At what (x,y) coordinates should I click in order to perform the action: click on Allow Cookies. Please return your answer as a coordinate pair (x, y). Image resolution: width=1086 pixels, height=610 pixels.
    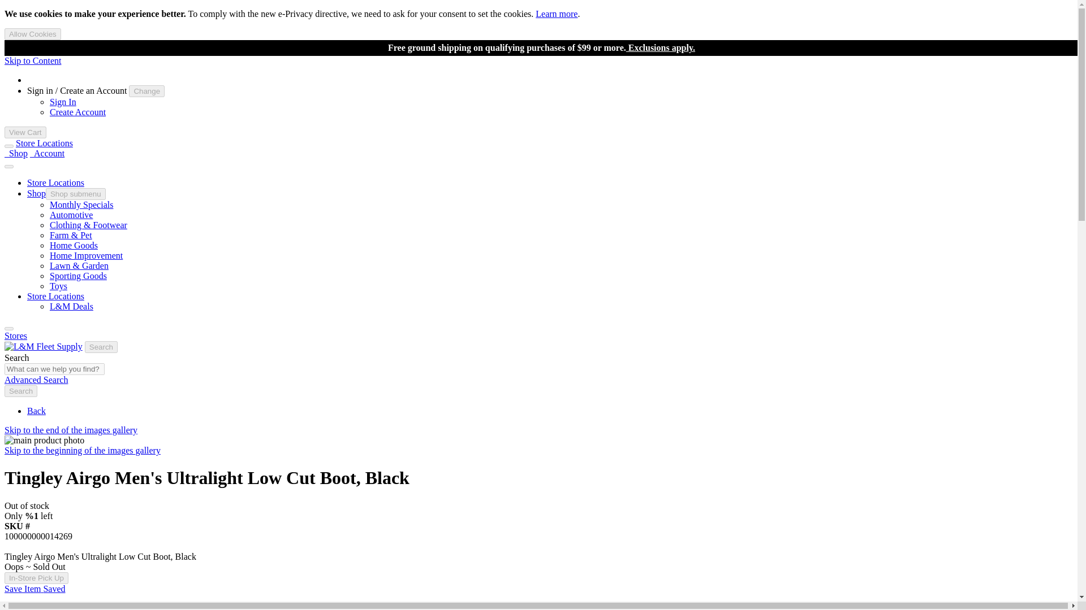
    Looking at the image, I should click on (32, 34).